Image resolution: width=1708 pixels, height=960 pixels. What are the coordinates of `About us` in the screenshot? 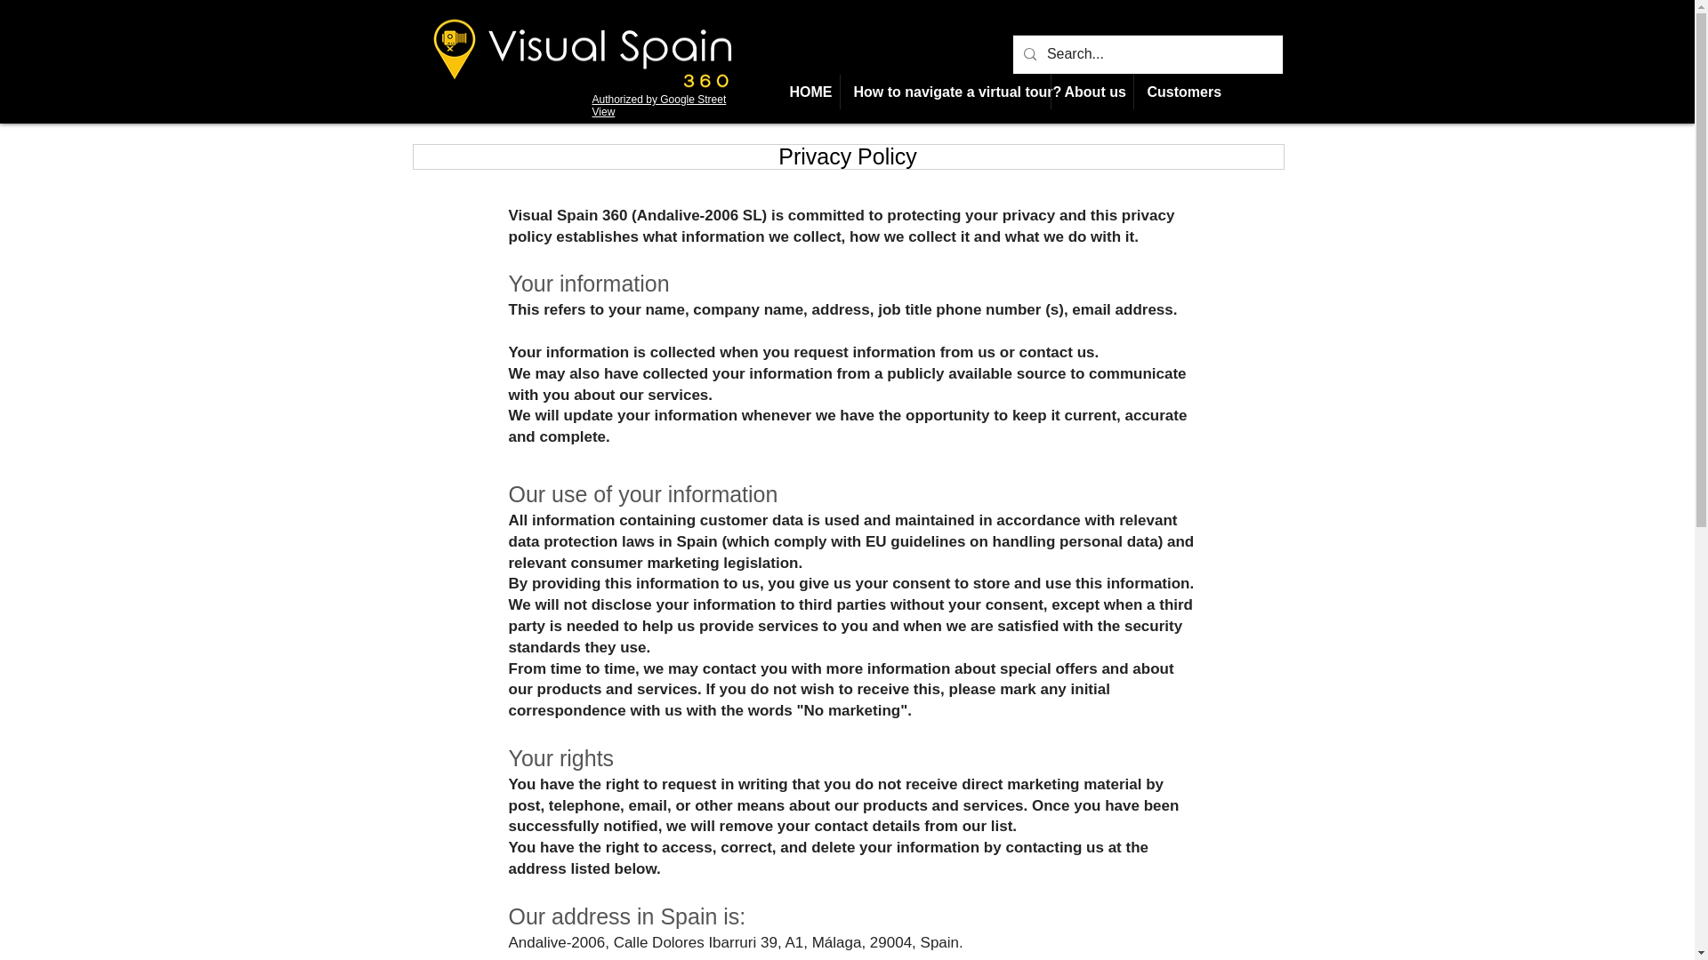 It's located at (1092, 92).